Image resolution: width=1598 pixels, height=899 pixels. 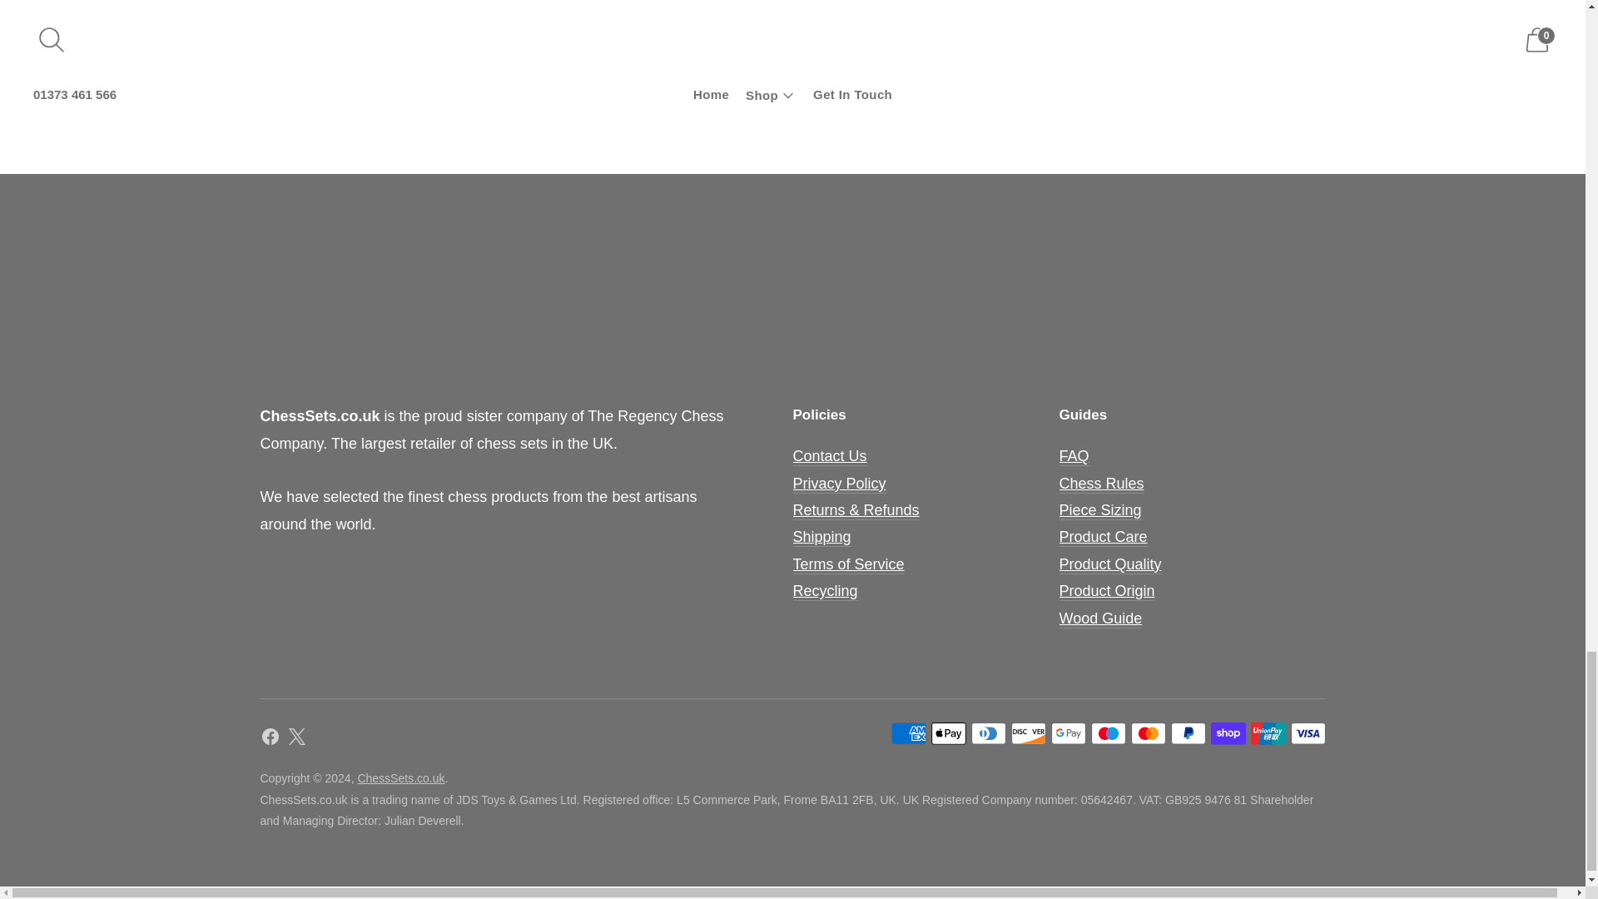 What do you see at coordinates (947, 733) in the screenshot?
I see `Apple Pay` at bounding box center [947, 733].